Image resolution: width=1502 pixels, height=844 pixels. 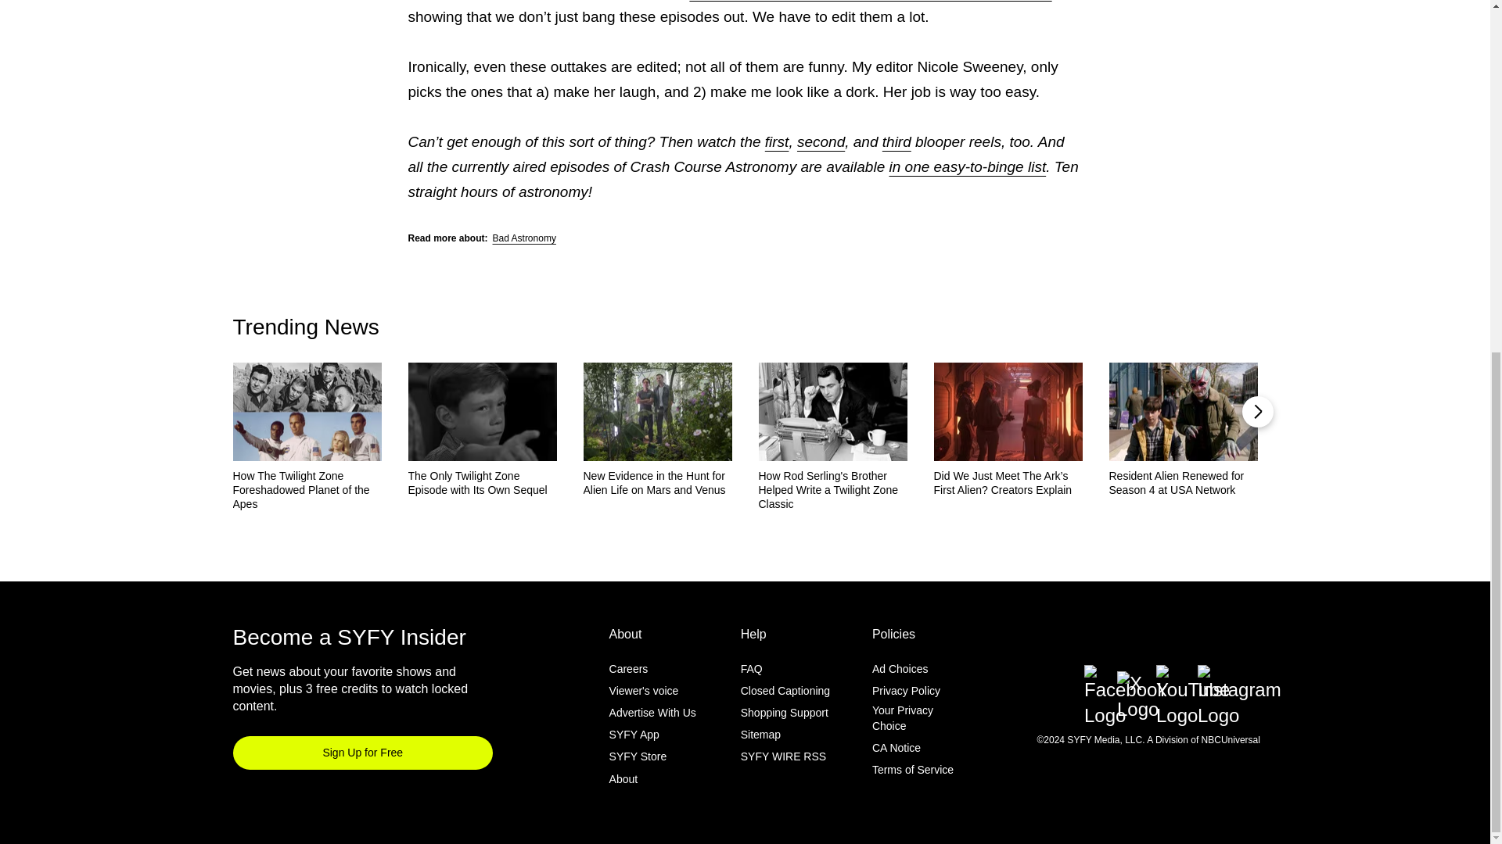 I want to click on Bad Astronomy, so click(x=524, y=238).